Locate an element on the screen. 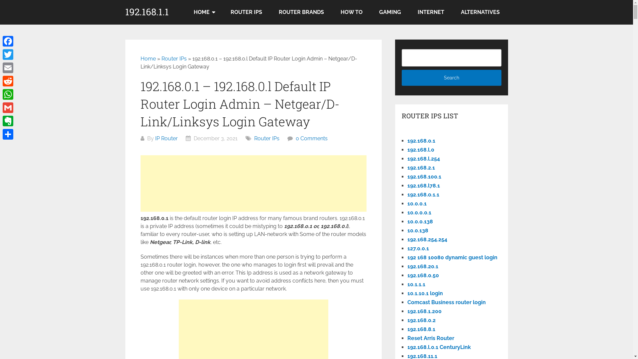 The width and height of the screenshot is (638, 359). 192.168.8.1 is located at coordinates (421, 329).